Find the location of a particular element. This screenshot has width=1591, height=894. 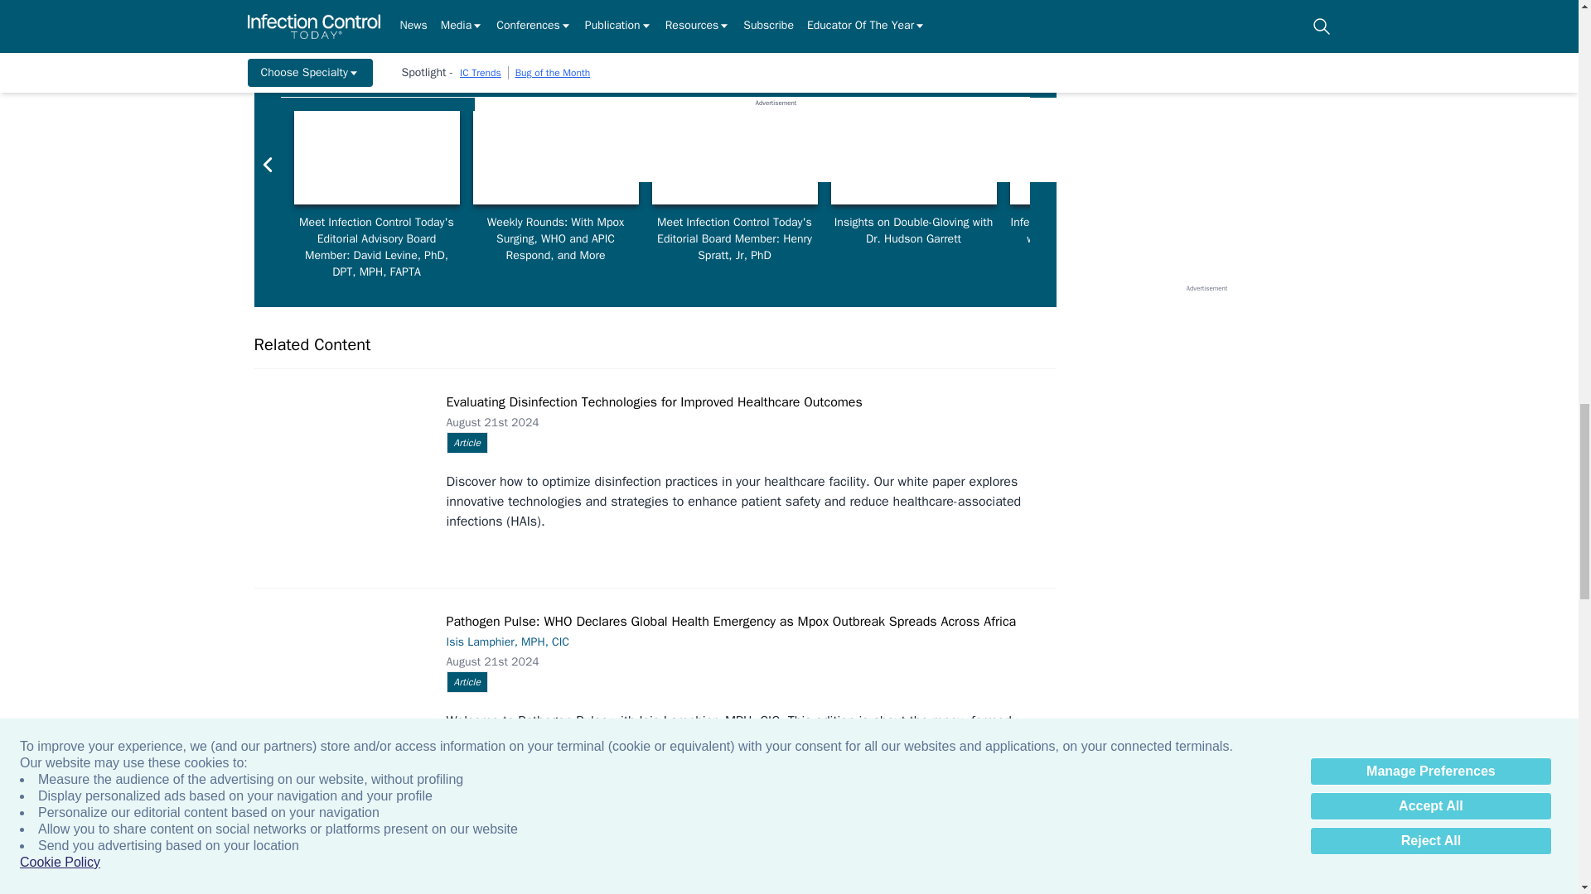

Insights on Double-Gloving with Dr. Hudson Garrett is located at coordinates (913, 157).